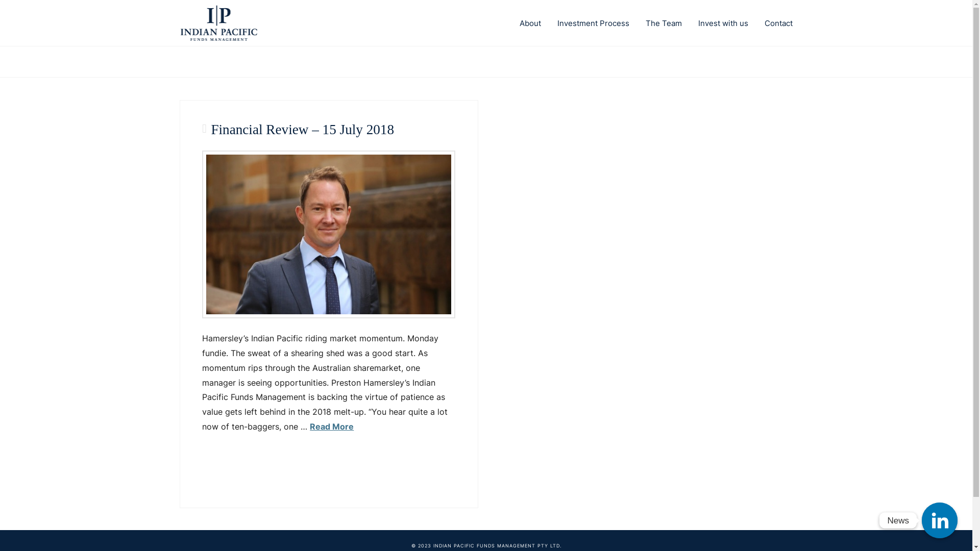 This screenshot has width=980, height=551. What do you see at coordinates (775, 23) in the screenshot?
I see `Contact` at bounding box center [775, 23].